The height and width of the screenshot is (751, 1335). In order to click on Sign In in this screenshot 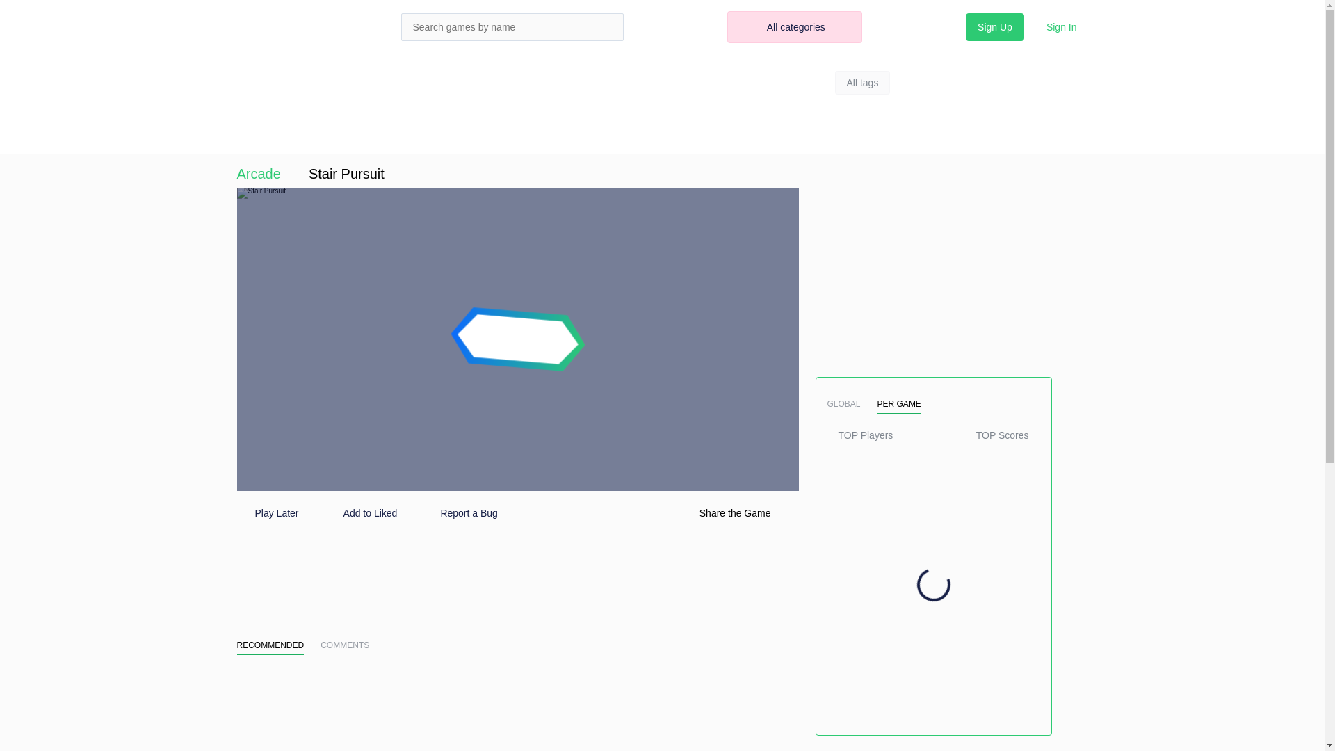, I will do `click(1061, 27)`.